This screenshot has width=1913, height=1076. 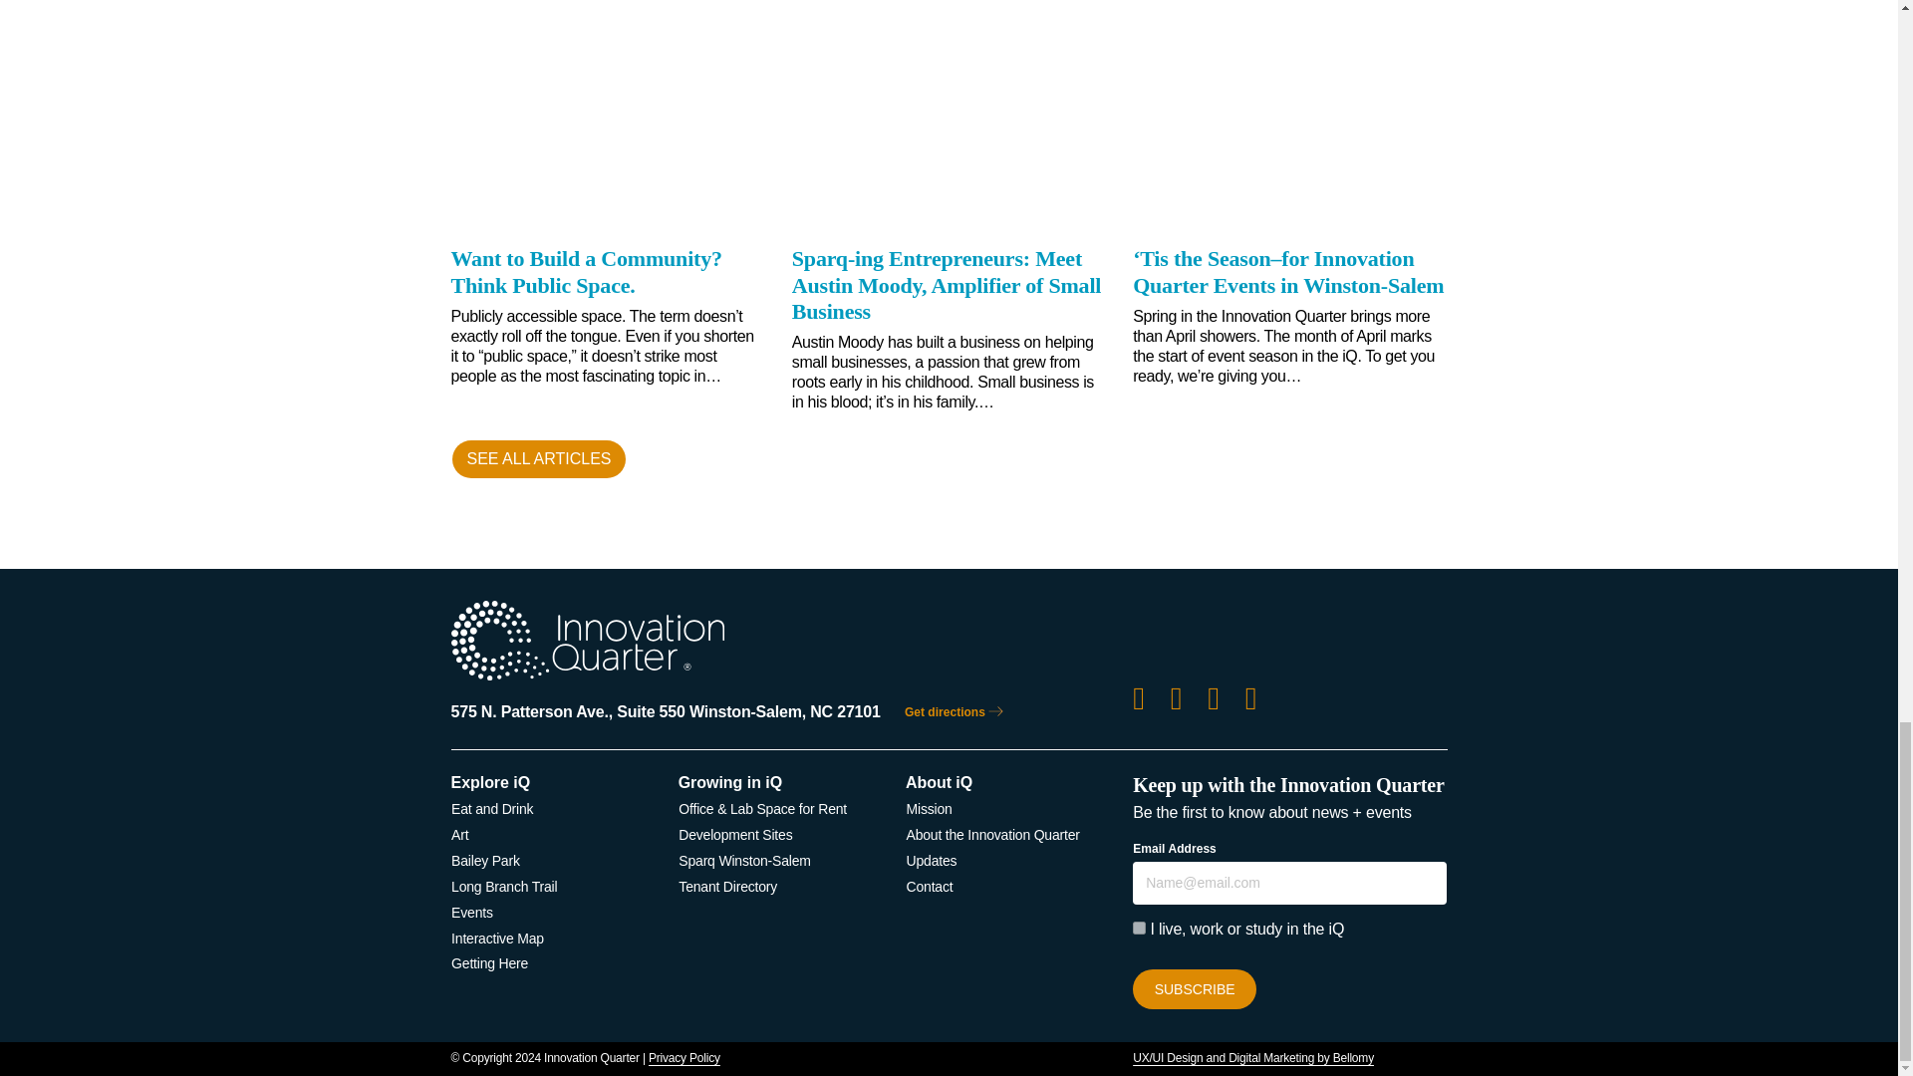 I want to click on 1, so click(x=1139, y=928).